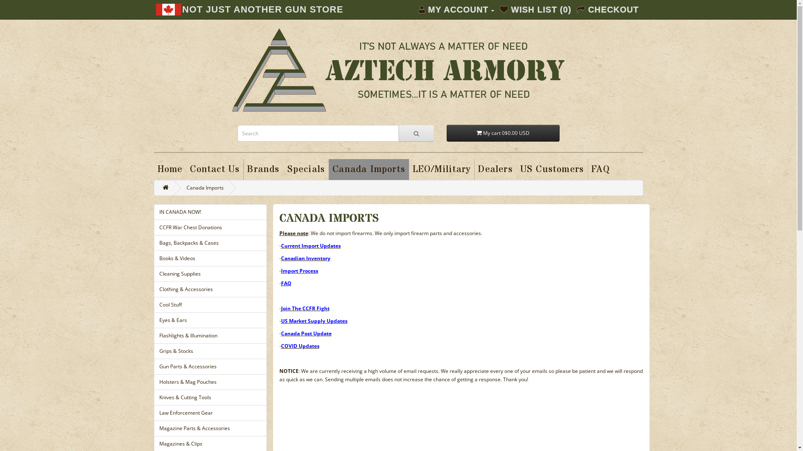  Describe the element at coordinates (457, 10) in the screenshot. I see `MY ACCOUNT` at that location.